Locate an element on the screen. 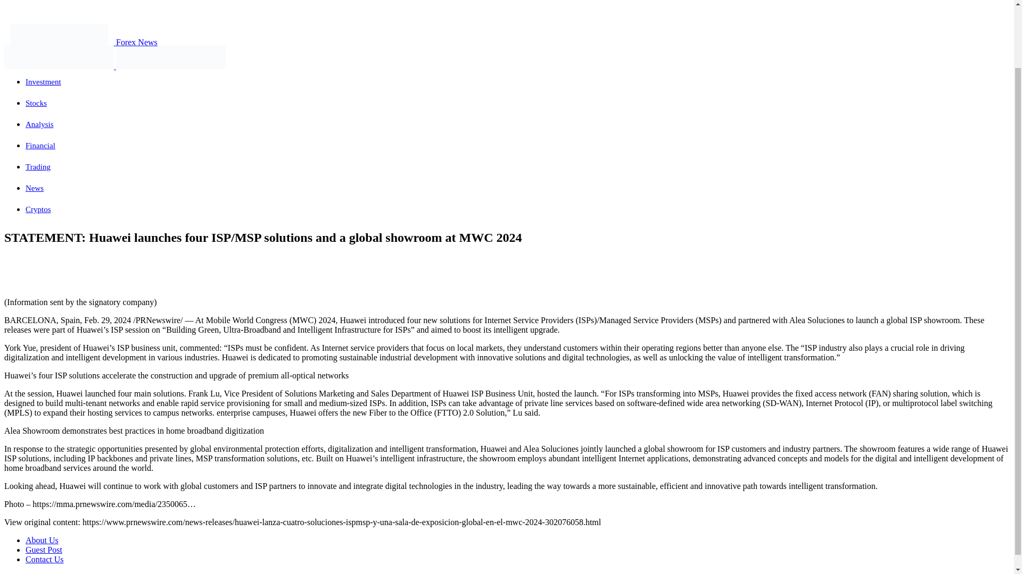 This screenshot has height=574, width=1022. News is located at coordinates (35, 188).